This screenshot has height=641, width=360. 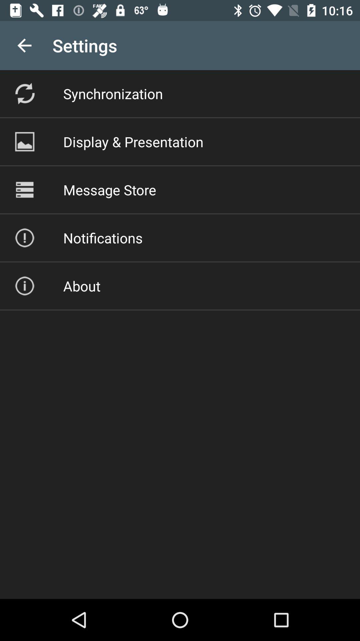 I want to click on select about icon, so click(x=82, y=286).